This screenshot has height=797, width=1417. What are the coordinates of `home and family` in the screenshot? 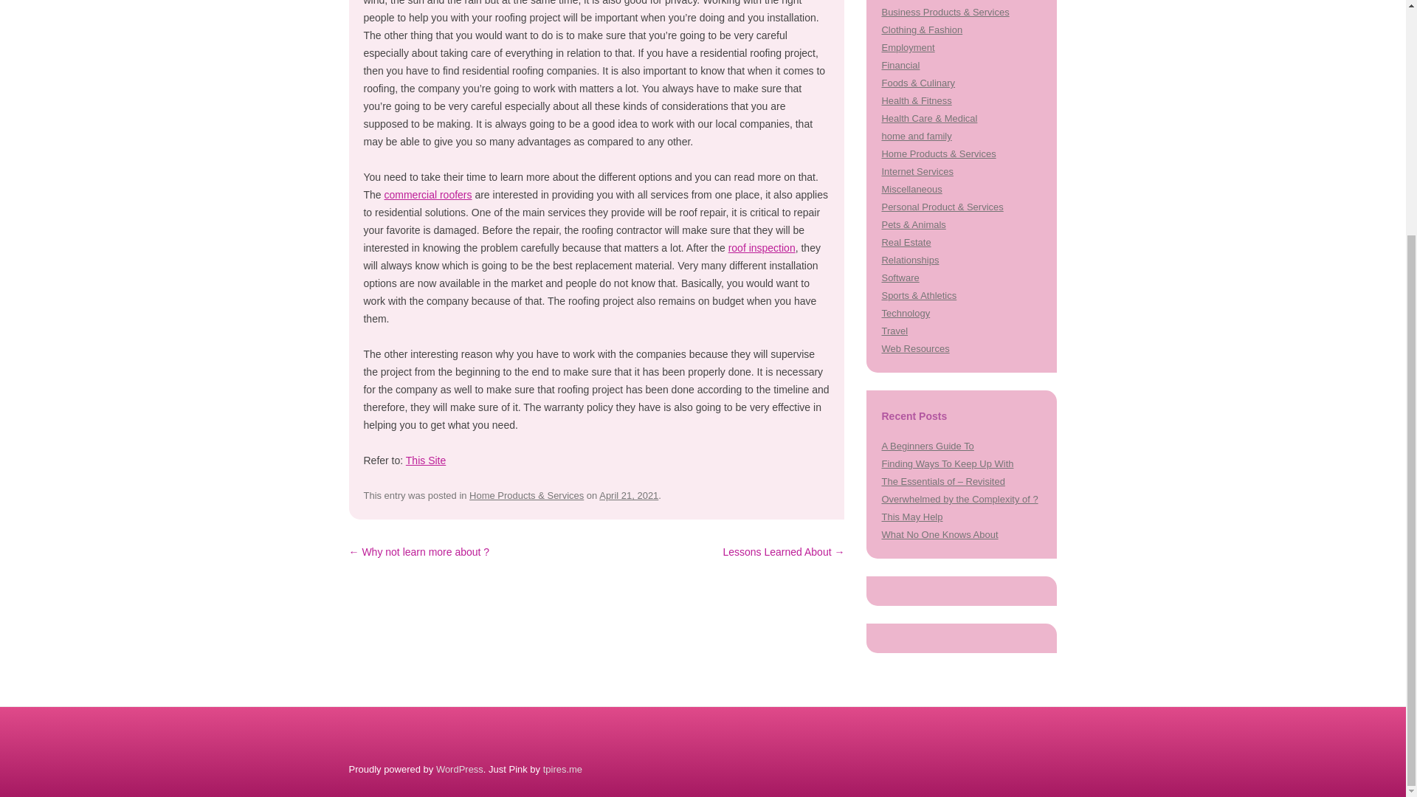 It's located at (916, 136).